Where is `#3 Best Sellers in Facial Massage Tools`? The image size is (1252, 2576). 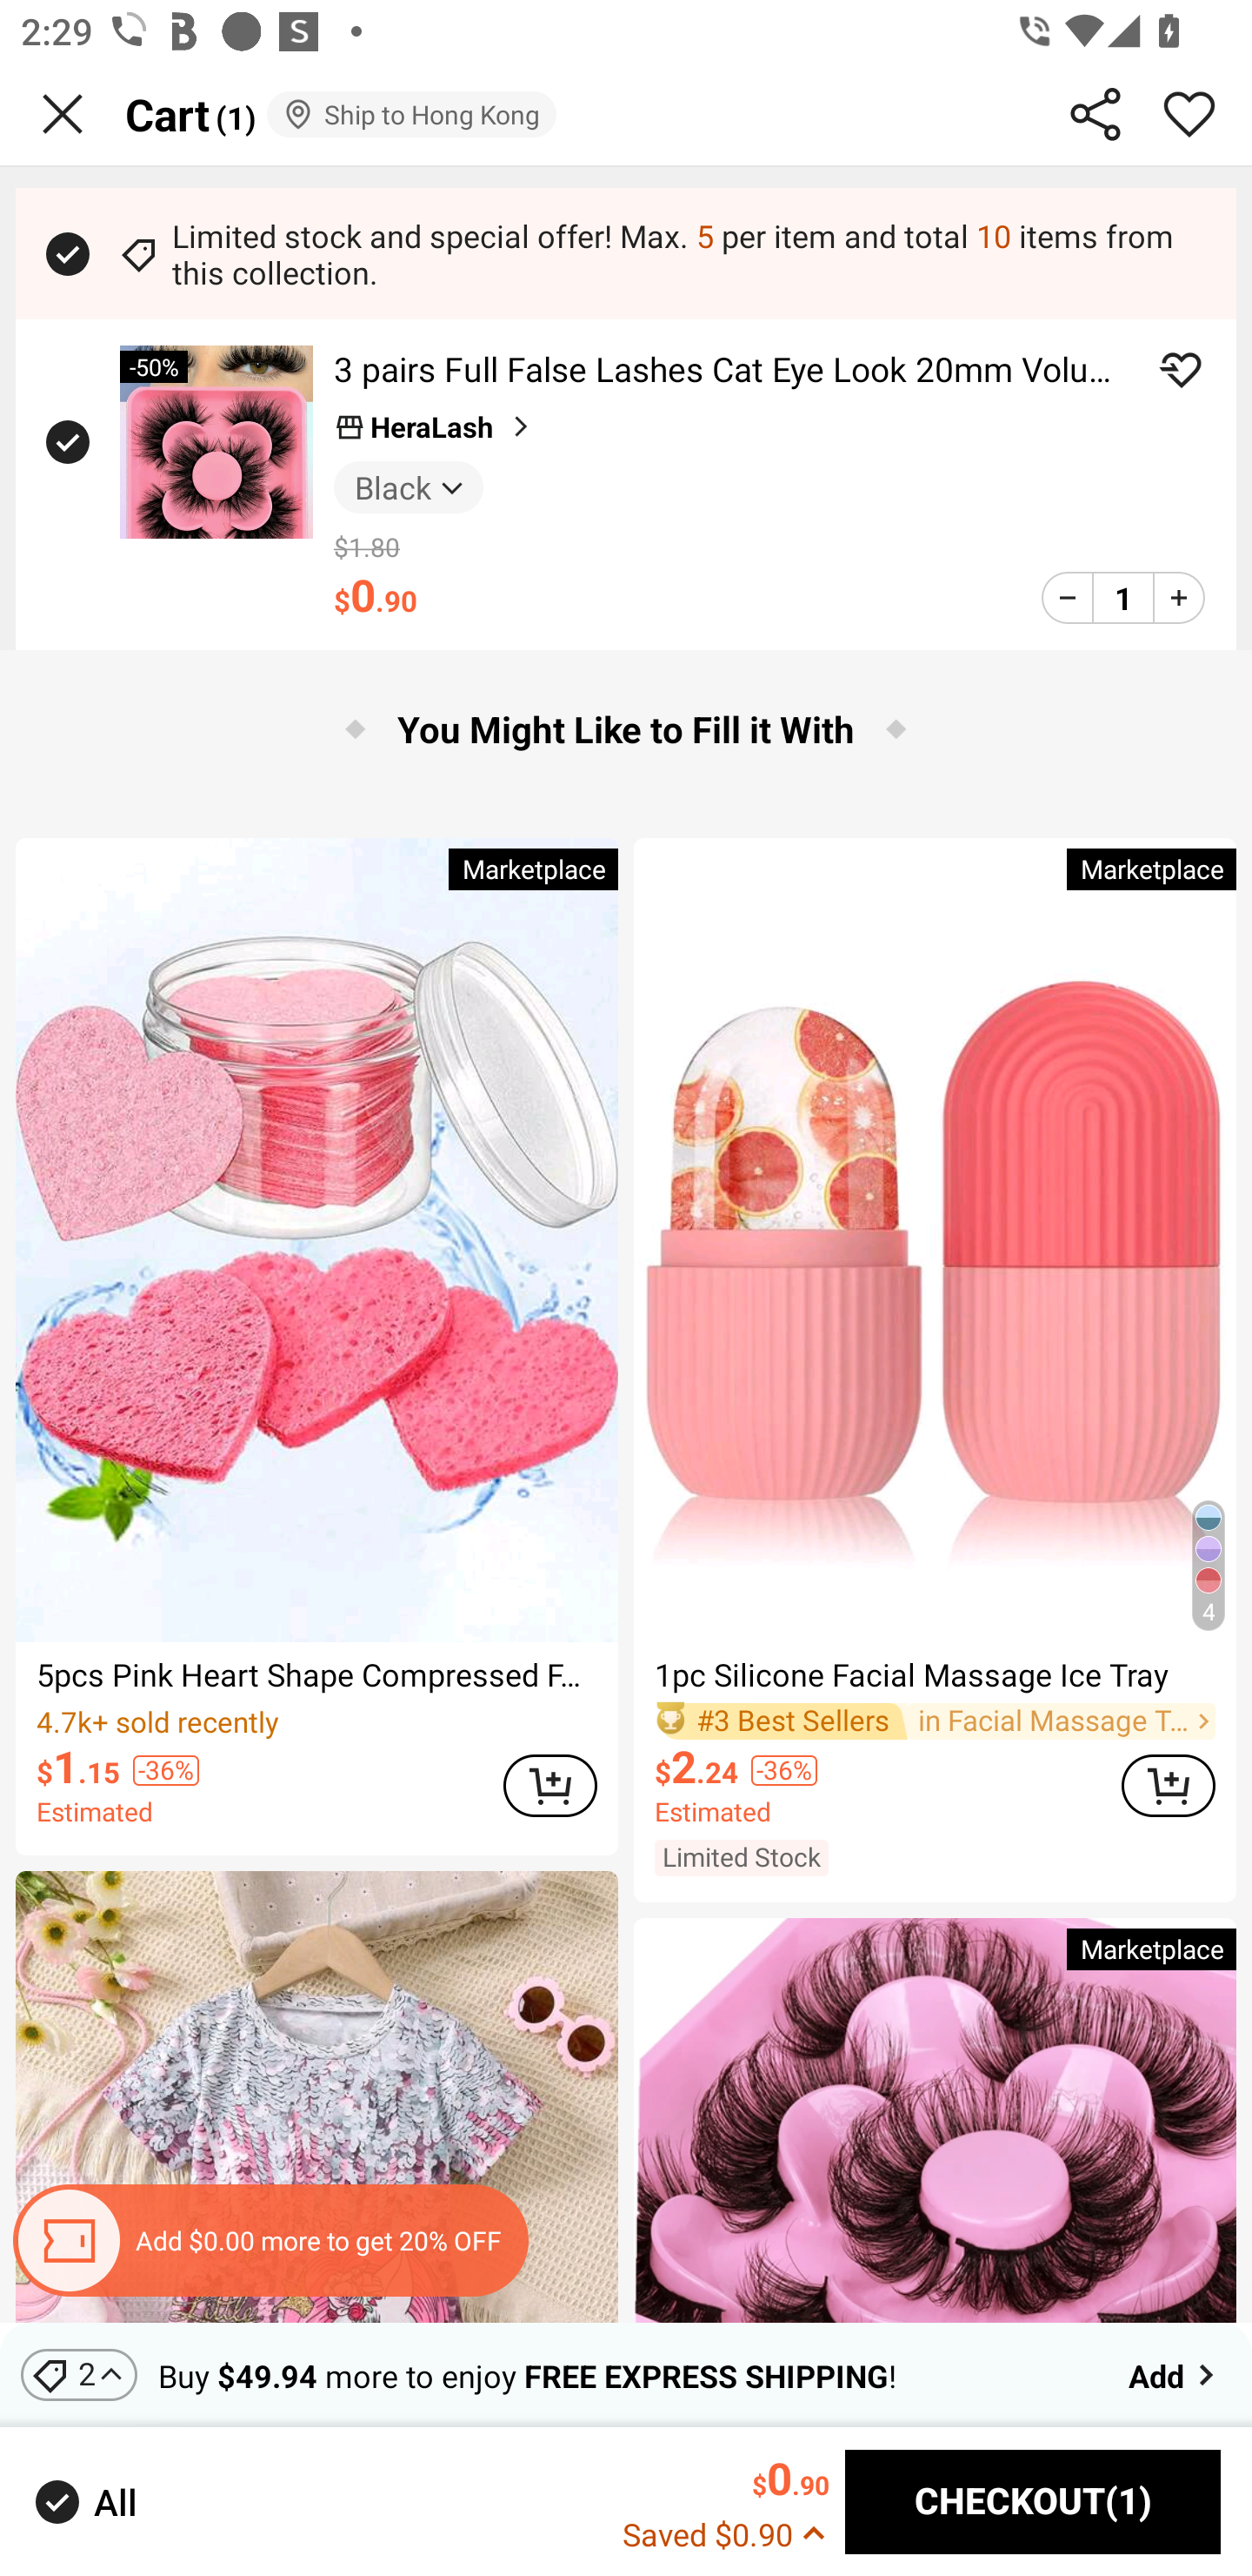 #3 Best Sellers in Facial Massage Tools is located at coordinates (936, 1720).